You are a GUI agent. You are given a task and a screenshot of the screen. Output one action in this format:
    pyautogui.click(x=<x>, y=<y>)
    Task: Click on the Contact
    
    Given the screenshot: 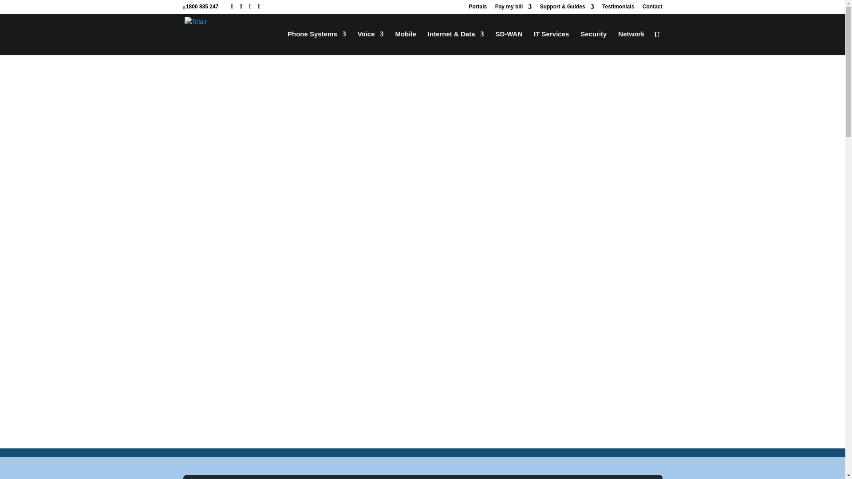 What is the action you would take?
    pyautogui.click(x=652, y=8)
    